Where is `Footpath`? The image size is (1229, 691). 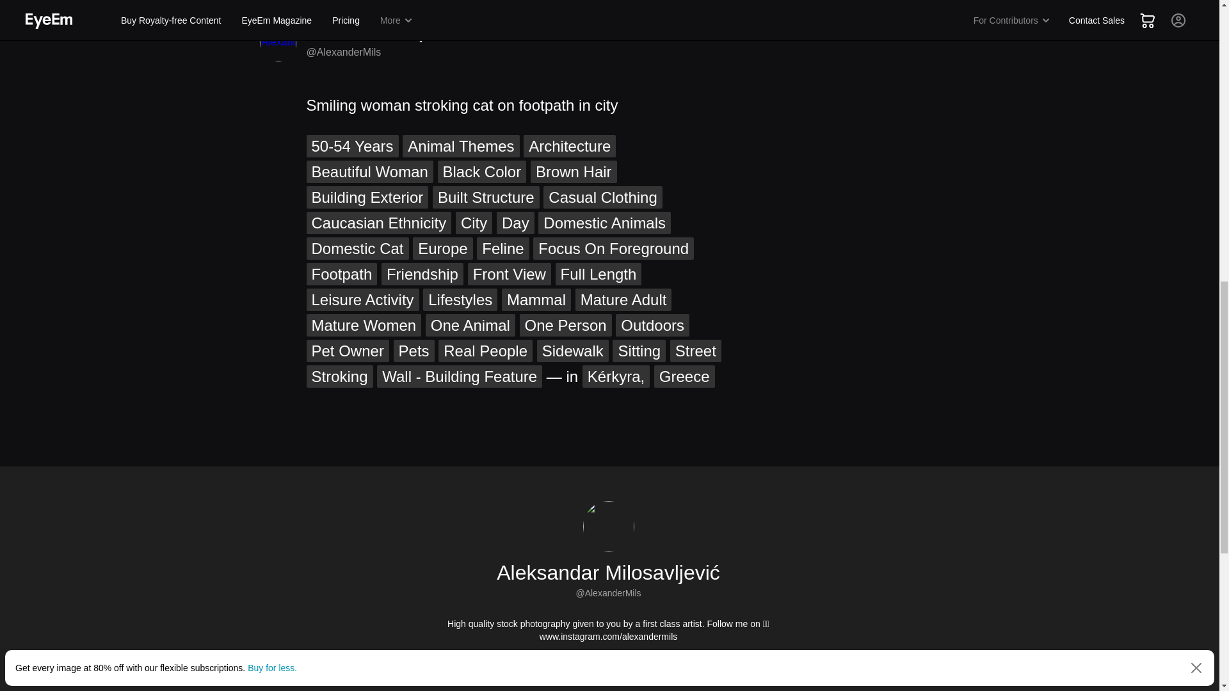 Footpath is located at coordinates (342, 274).